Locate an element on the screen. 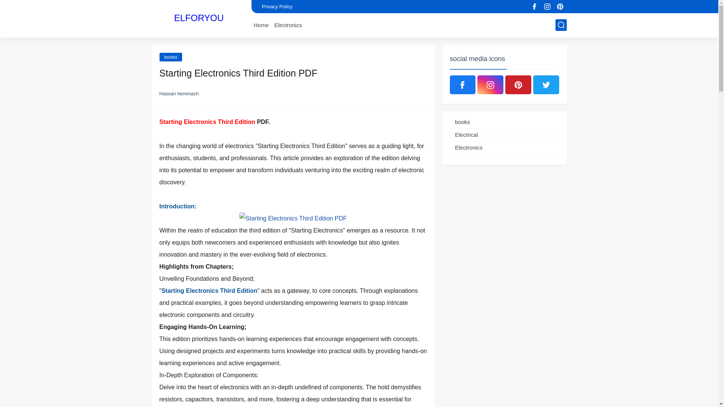 The width and height of the screenshot is (724, 407). Electronics is located at coordinates (504, 147).